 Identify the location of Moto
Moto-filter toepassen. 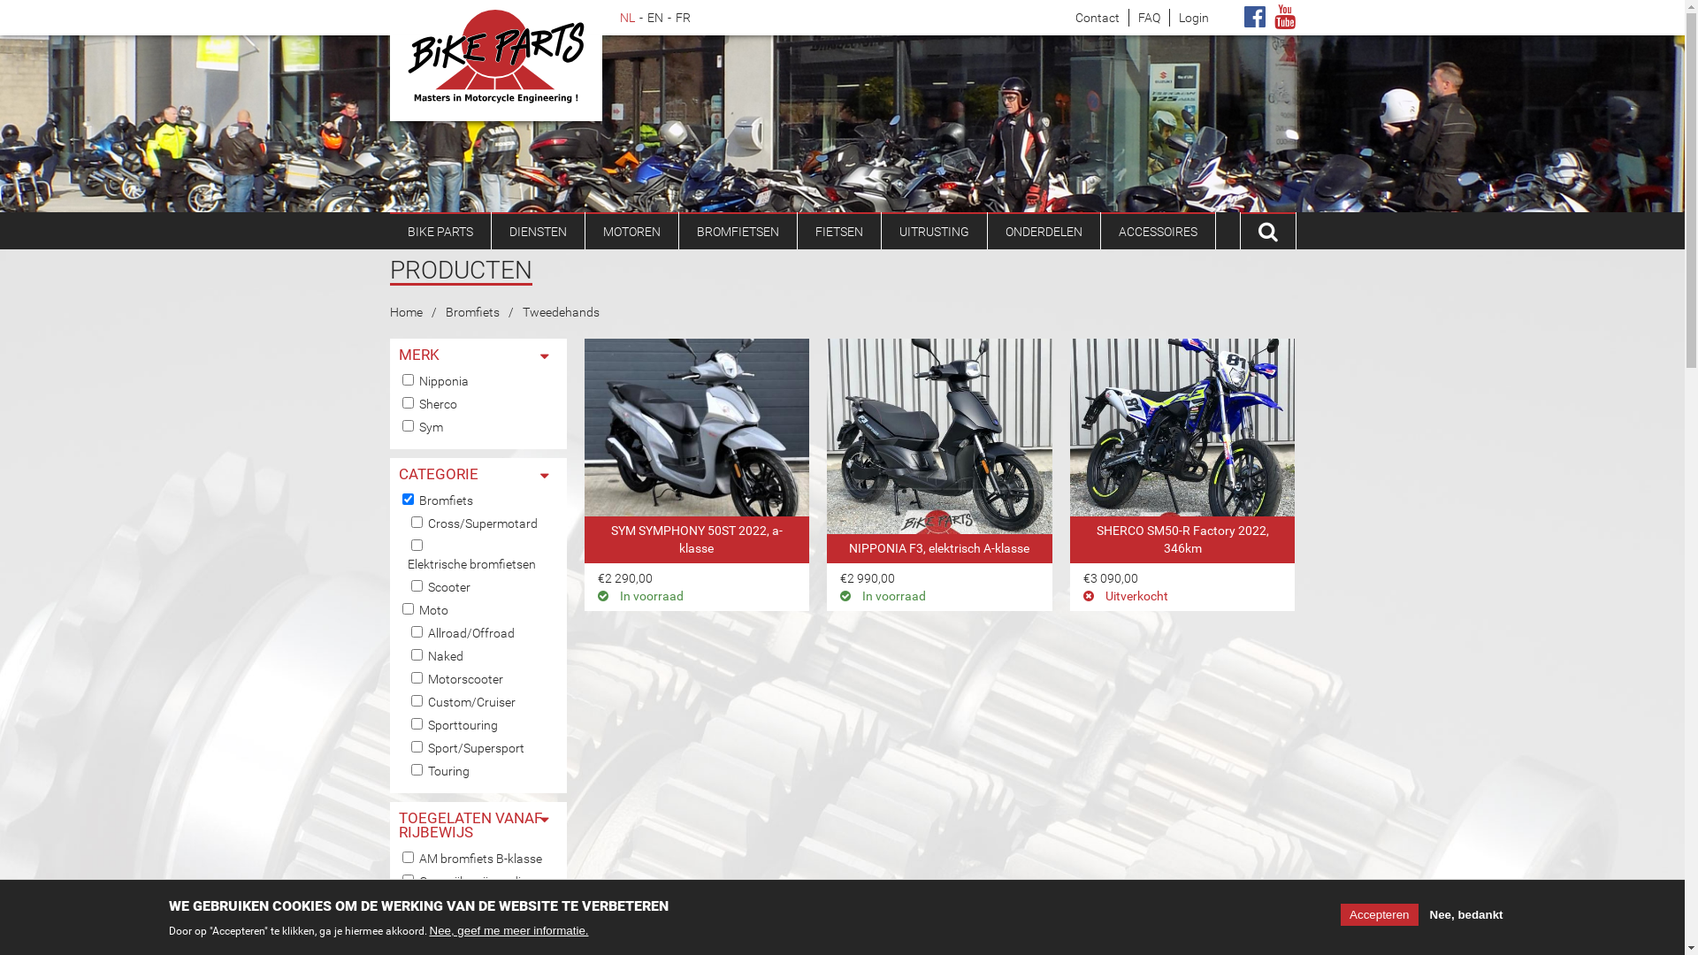
(433, 610).